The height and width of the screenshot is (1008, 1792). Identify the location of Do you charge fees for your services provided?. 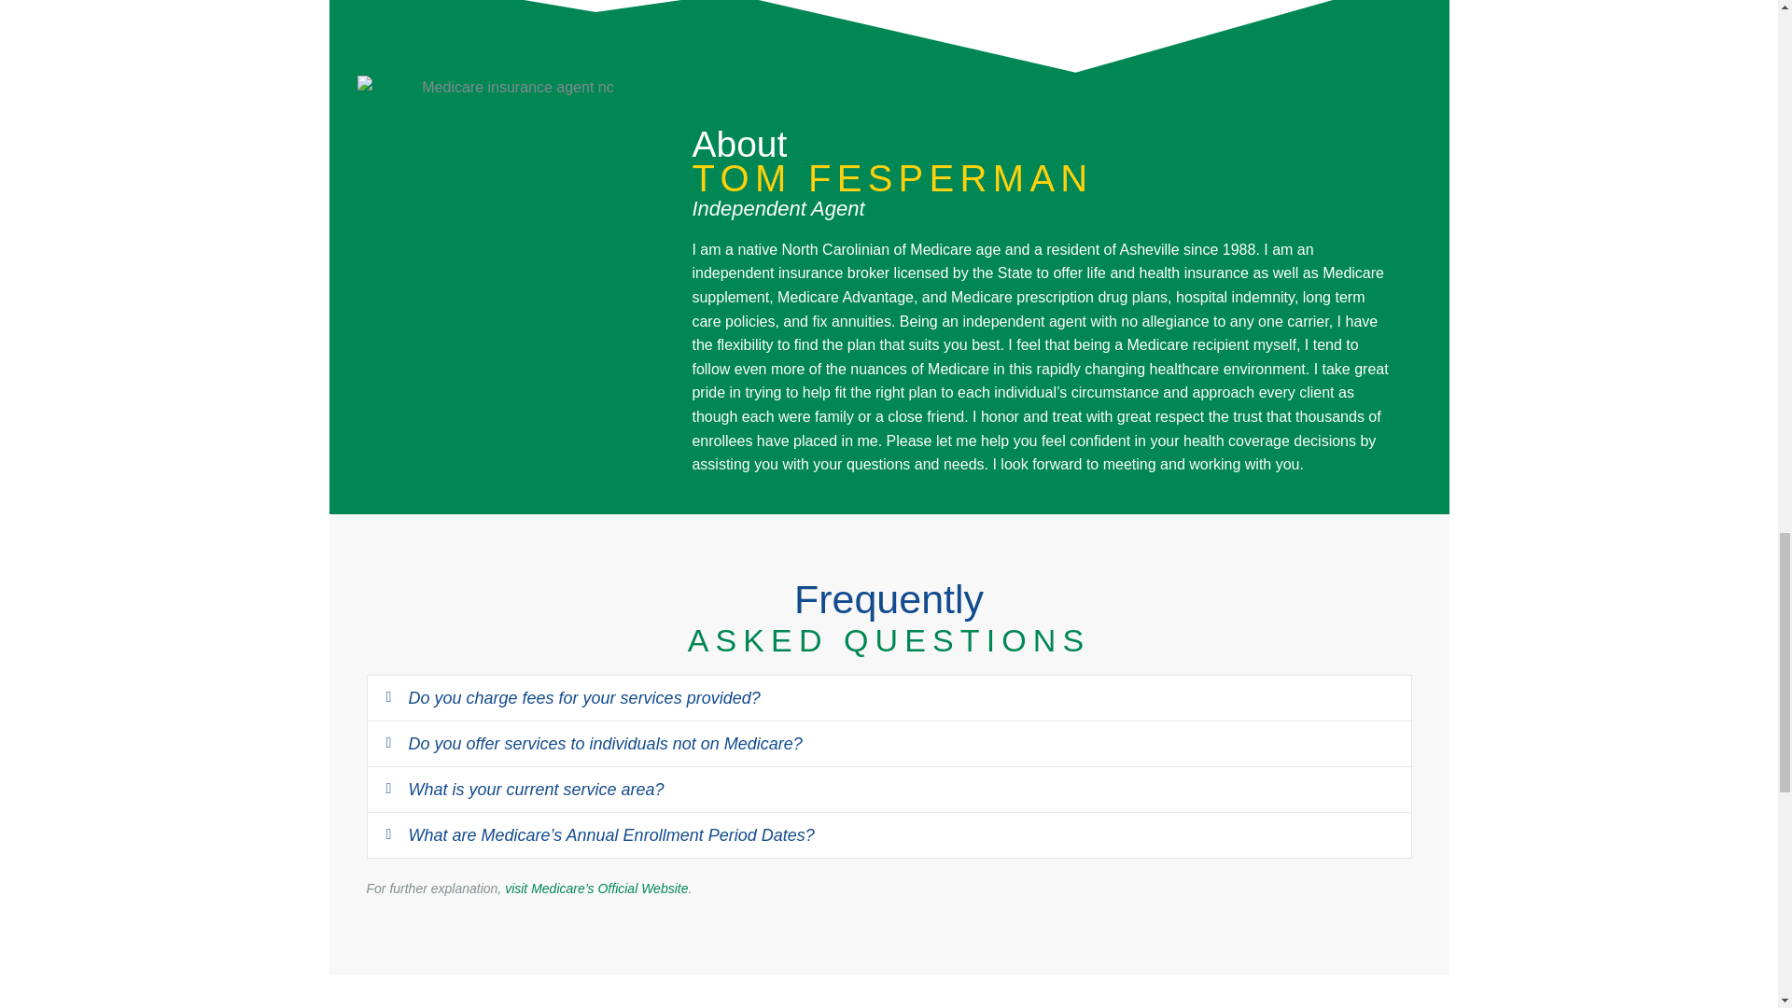
(584, 698).